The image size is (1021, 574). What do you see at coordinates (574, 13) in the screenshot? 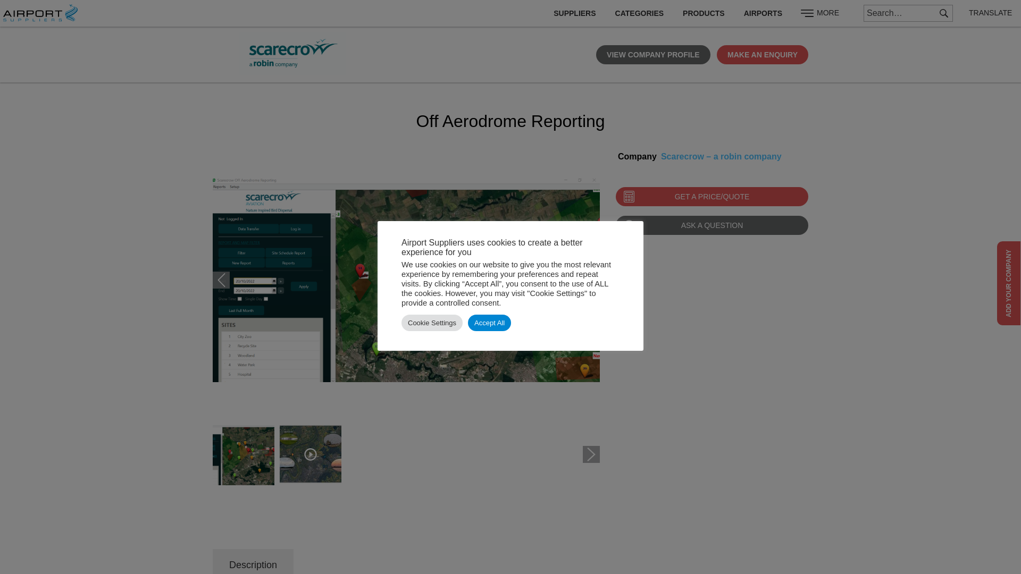
I see `SUPPLIERS` at bounding box center [574, 13].